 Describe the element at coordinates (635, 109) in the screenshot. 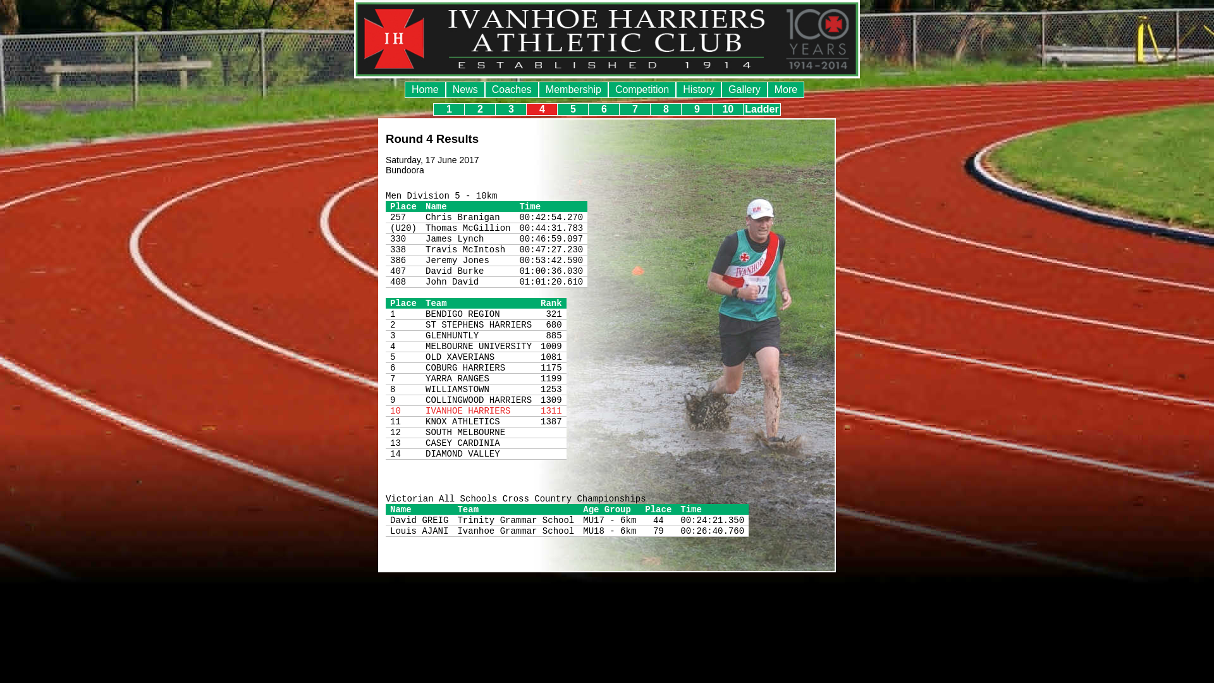

I see `7` at that location.